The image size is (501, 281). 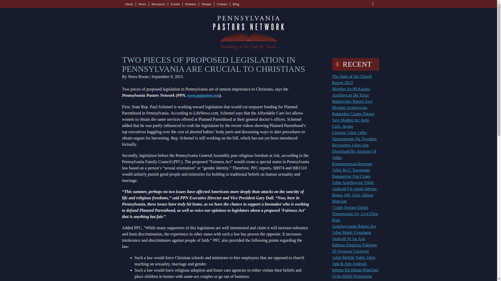 I want to click on Contact, so click(x=222, y=4).